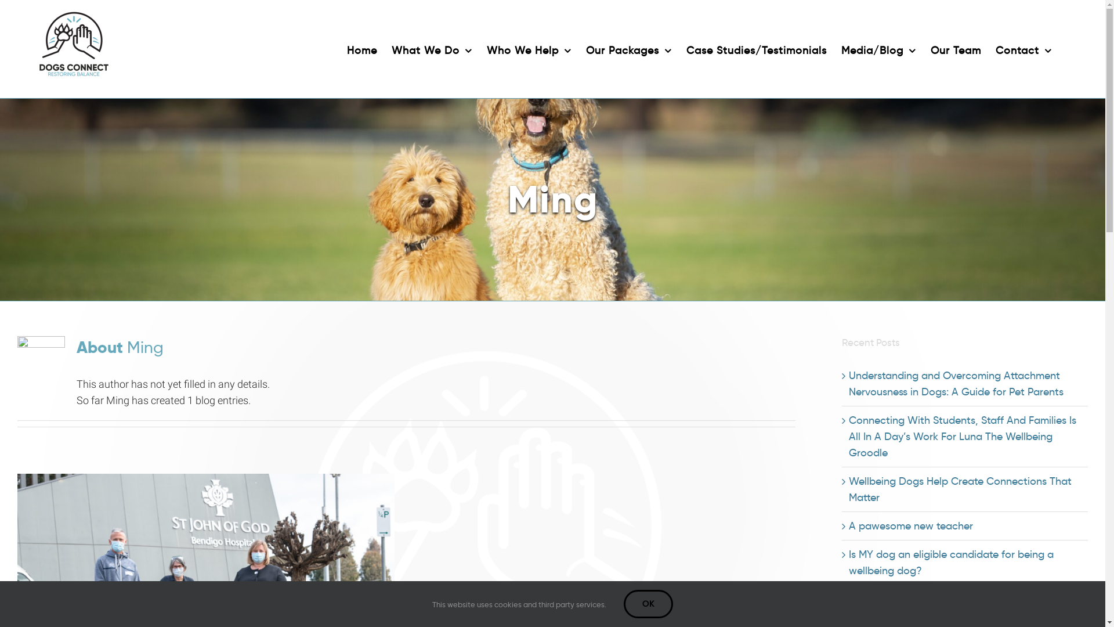 Image resolution: width=1114 pixels, height=627 pixels. I want to click on What We Do, so click(432, 49).